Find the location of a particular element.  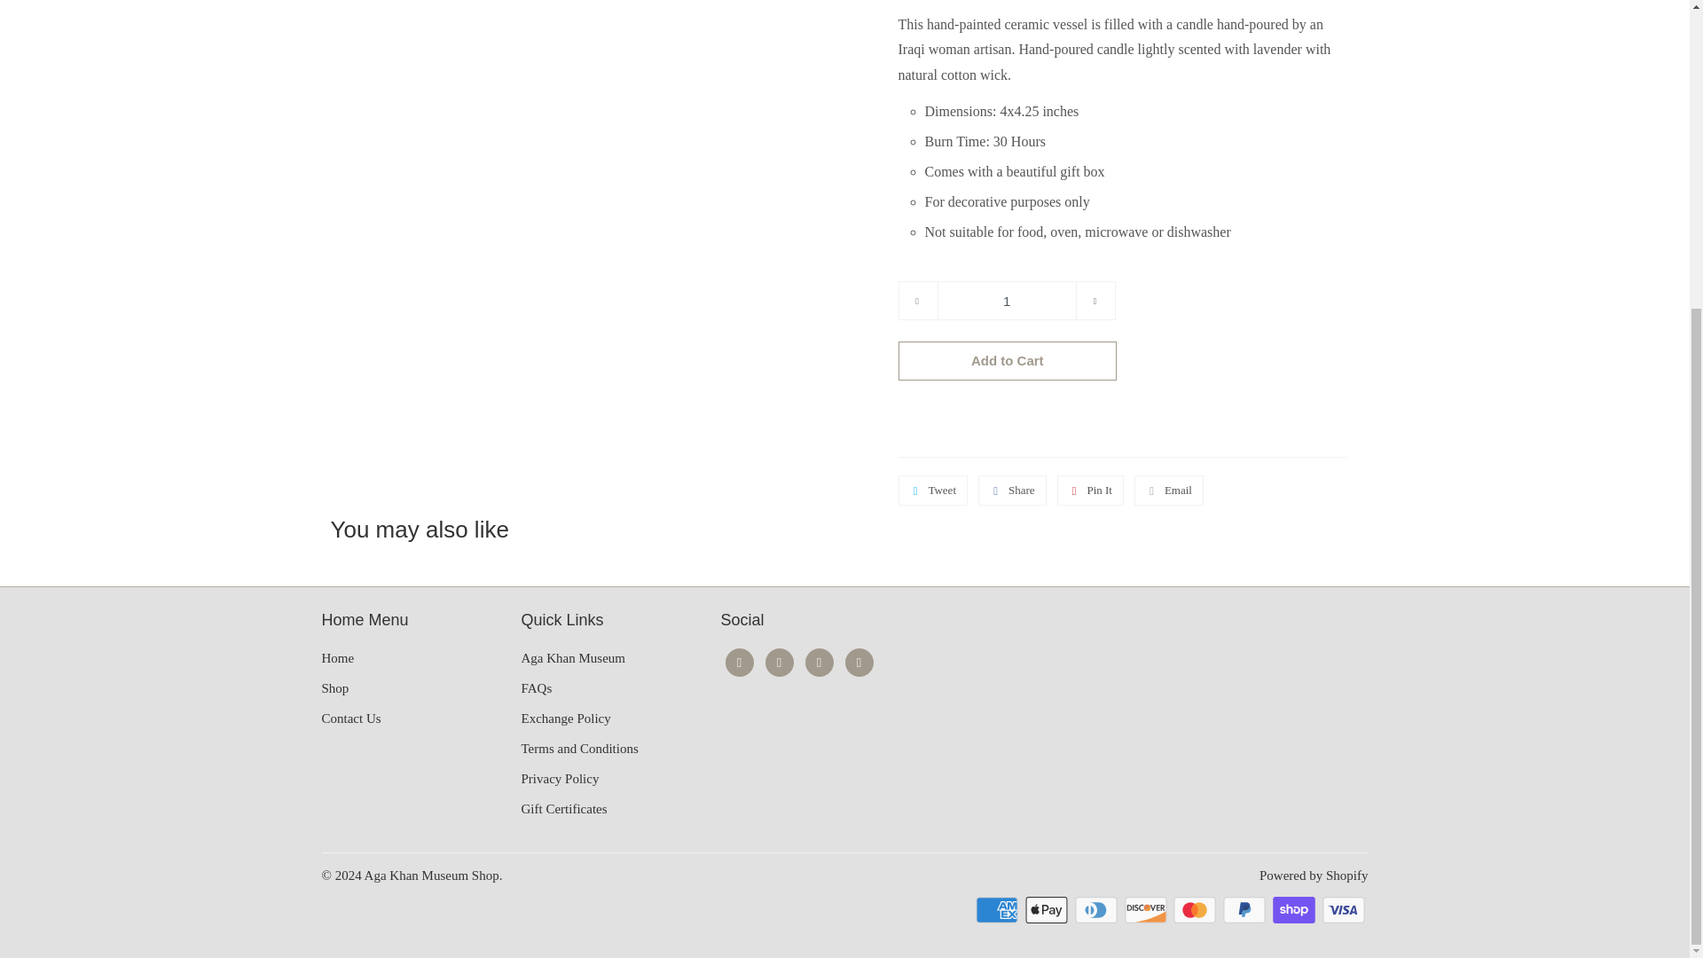

Share this on Pinterest is located at coordinates (1091, 490).